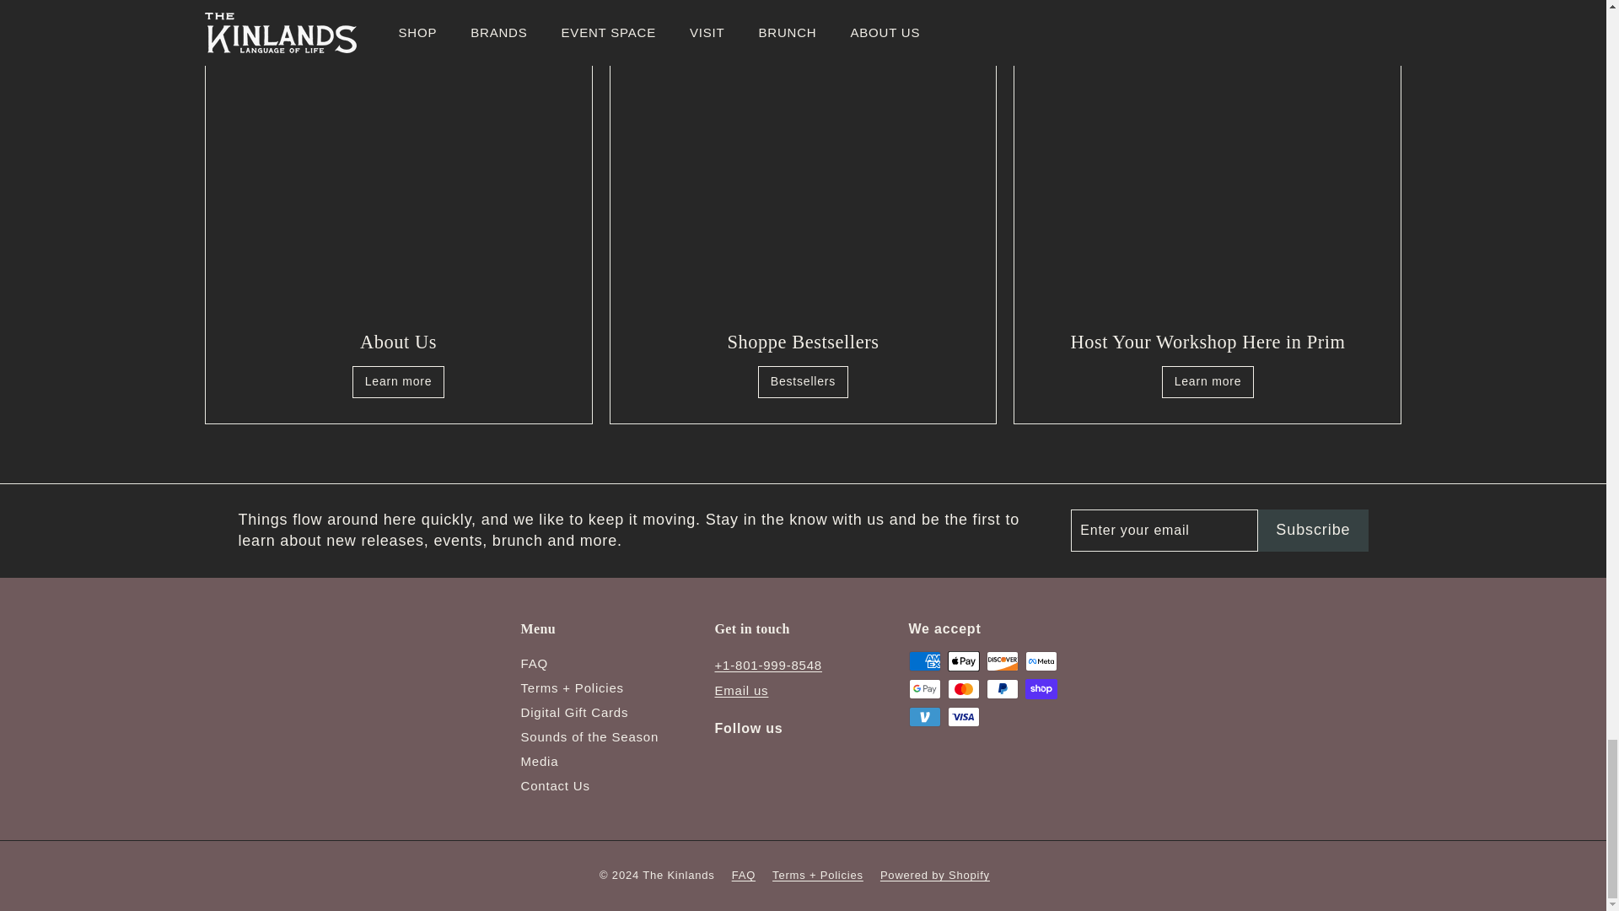 Image resolution: width=1619 pixels, height=911 pixels. I want to click on PayPal, so click(1002, 688).